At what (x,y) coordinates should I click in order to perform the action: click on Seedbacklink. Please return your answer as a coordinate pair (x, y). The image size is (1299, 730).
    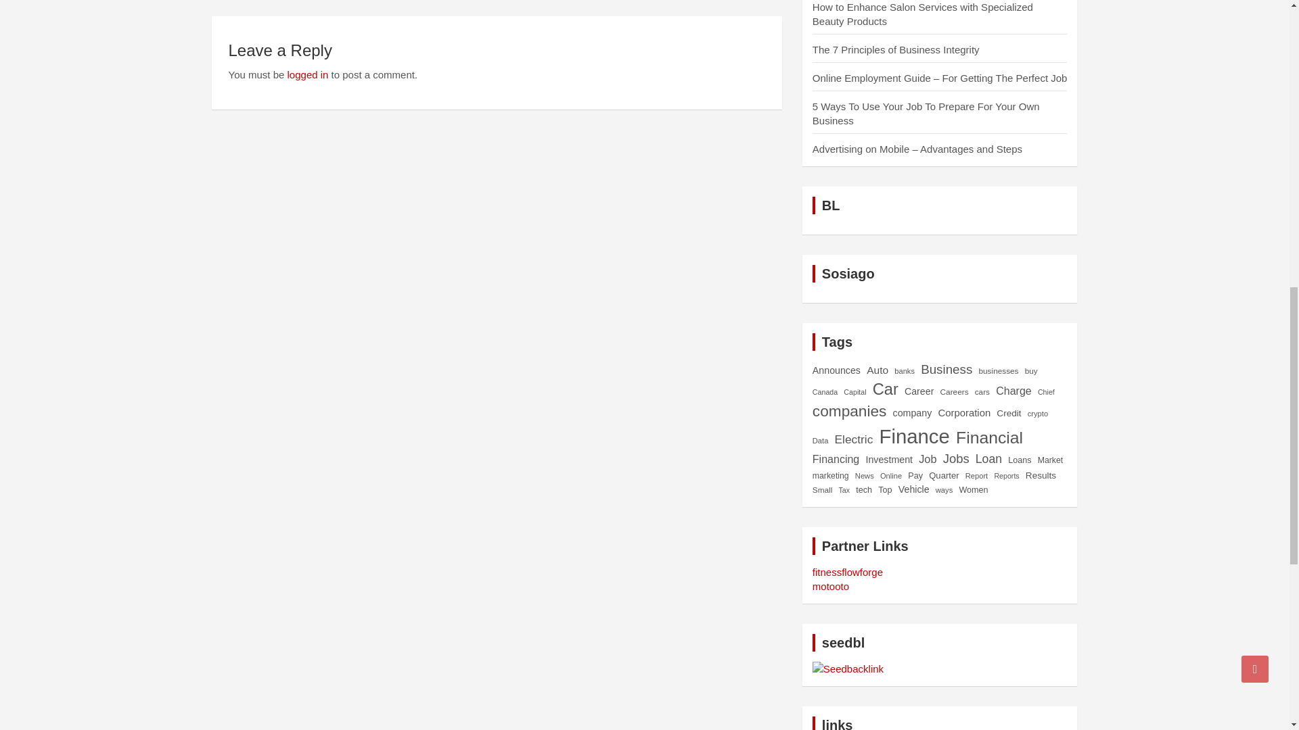
    Looking at the image, I should click on (848, 668).